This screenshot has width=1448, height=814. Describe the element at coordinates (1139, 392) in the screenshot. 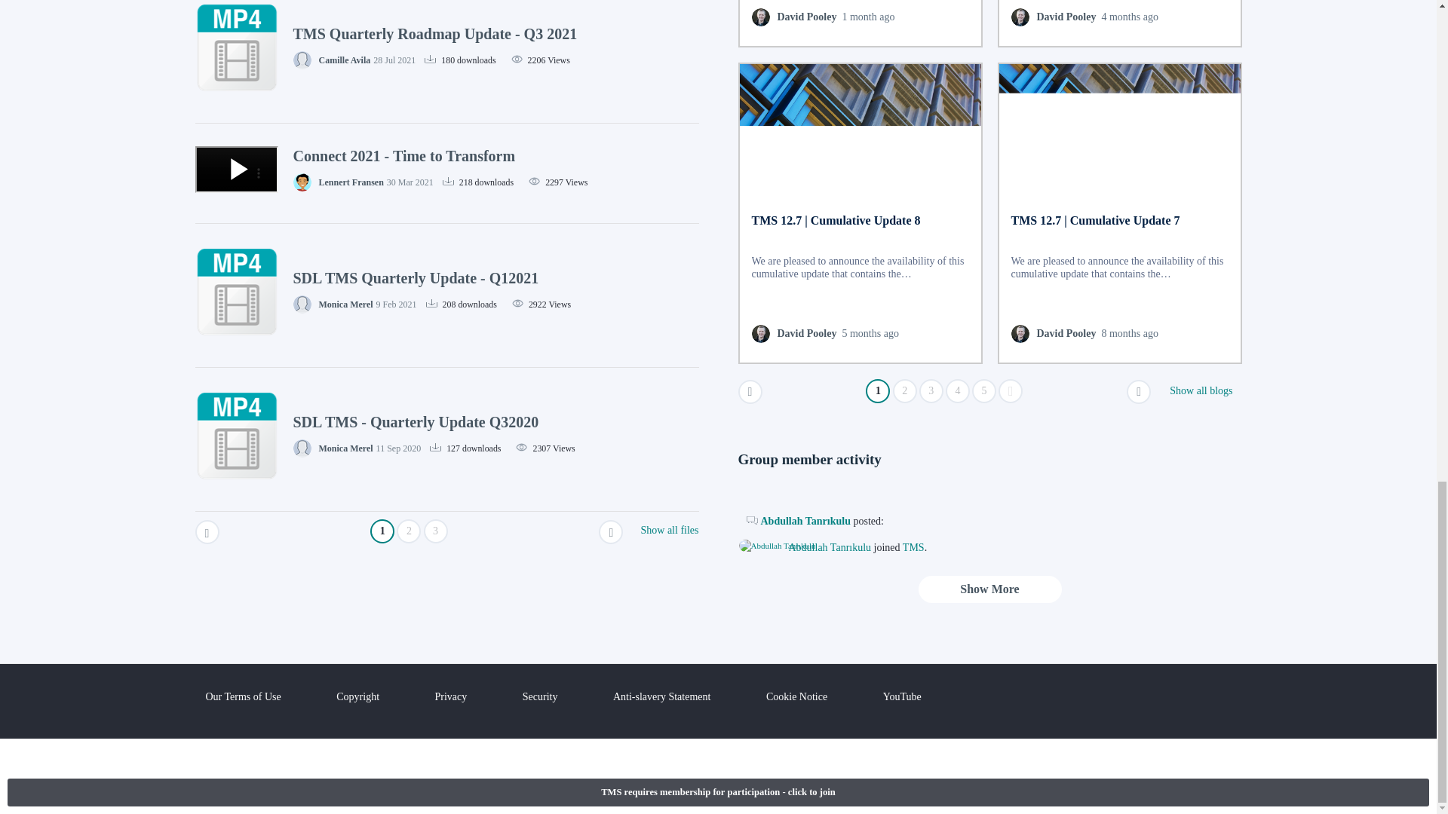

I see `Go to next page` at that location.